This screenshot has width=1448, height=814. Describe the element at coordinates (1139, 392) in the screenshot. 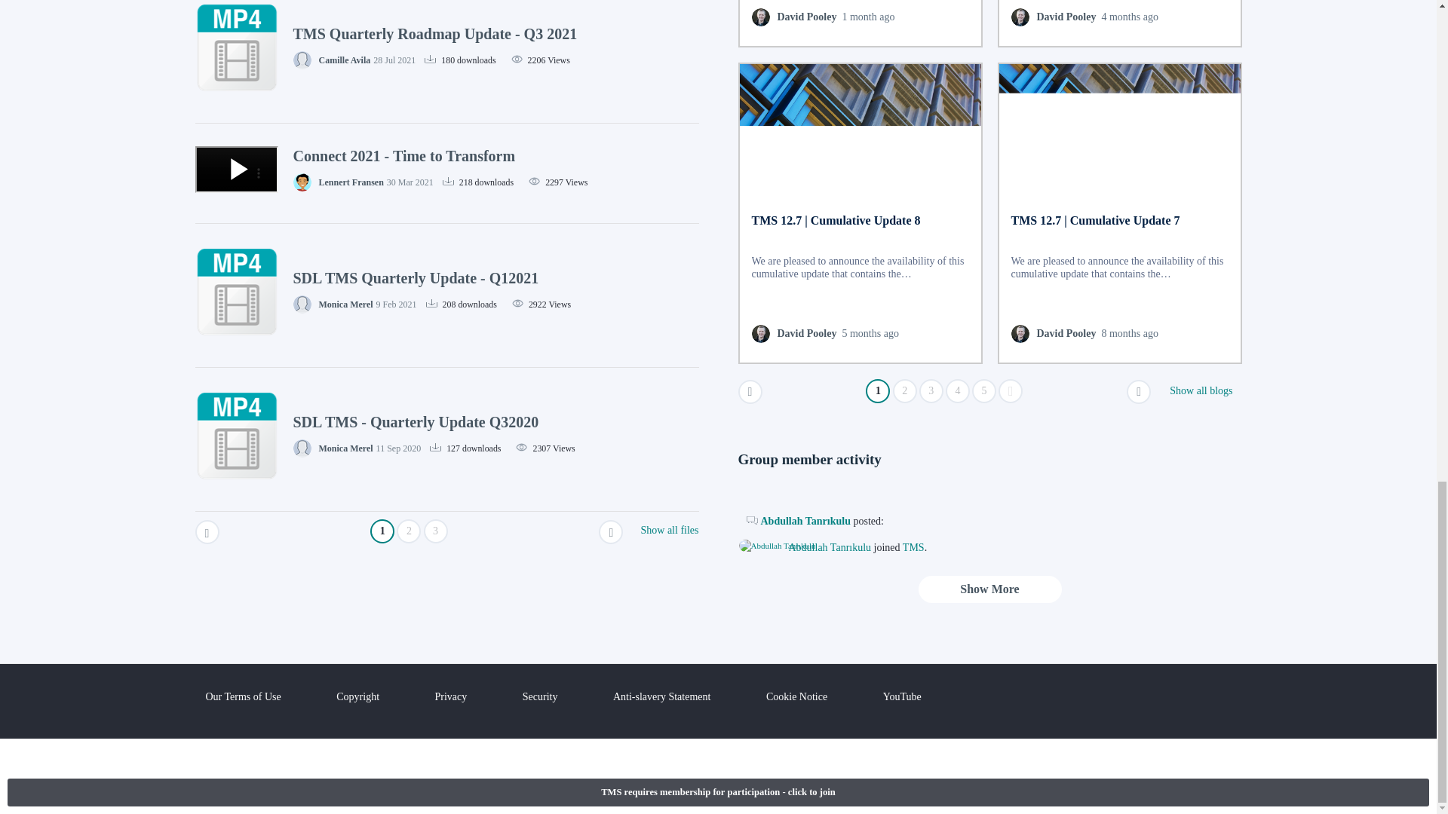

I see `Go to next page` at that location.